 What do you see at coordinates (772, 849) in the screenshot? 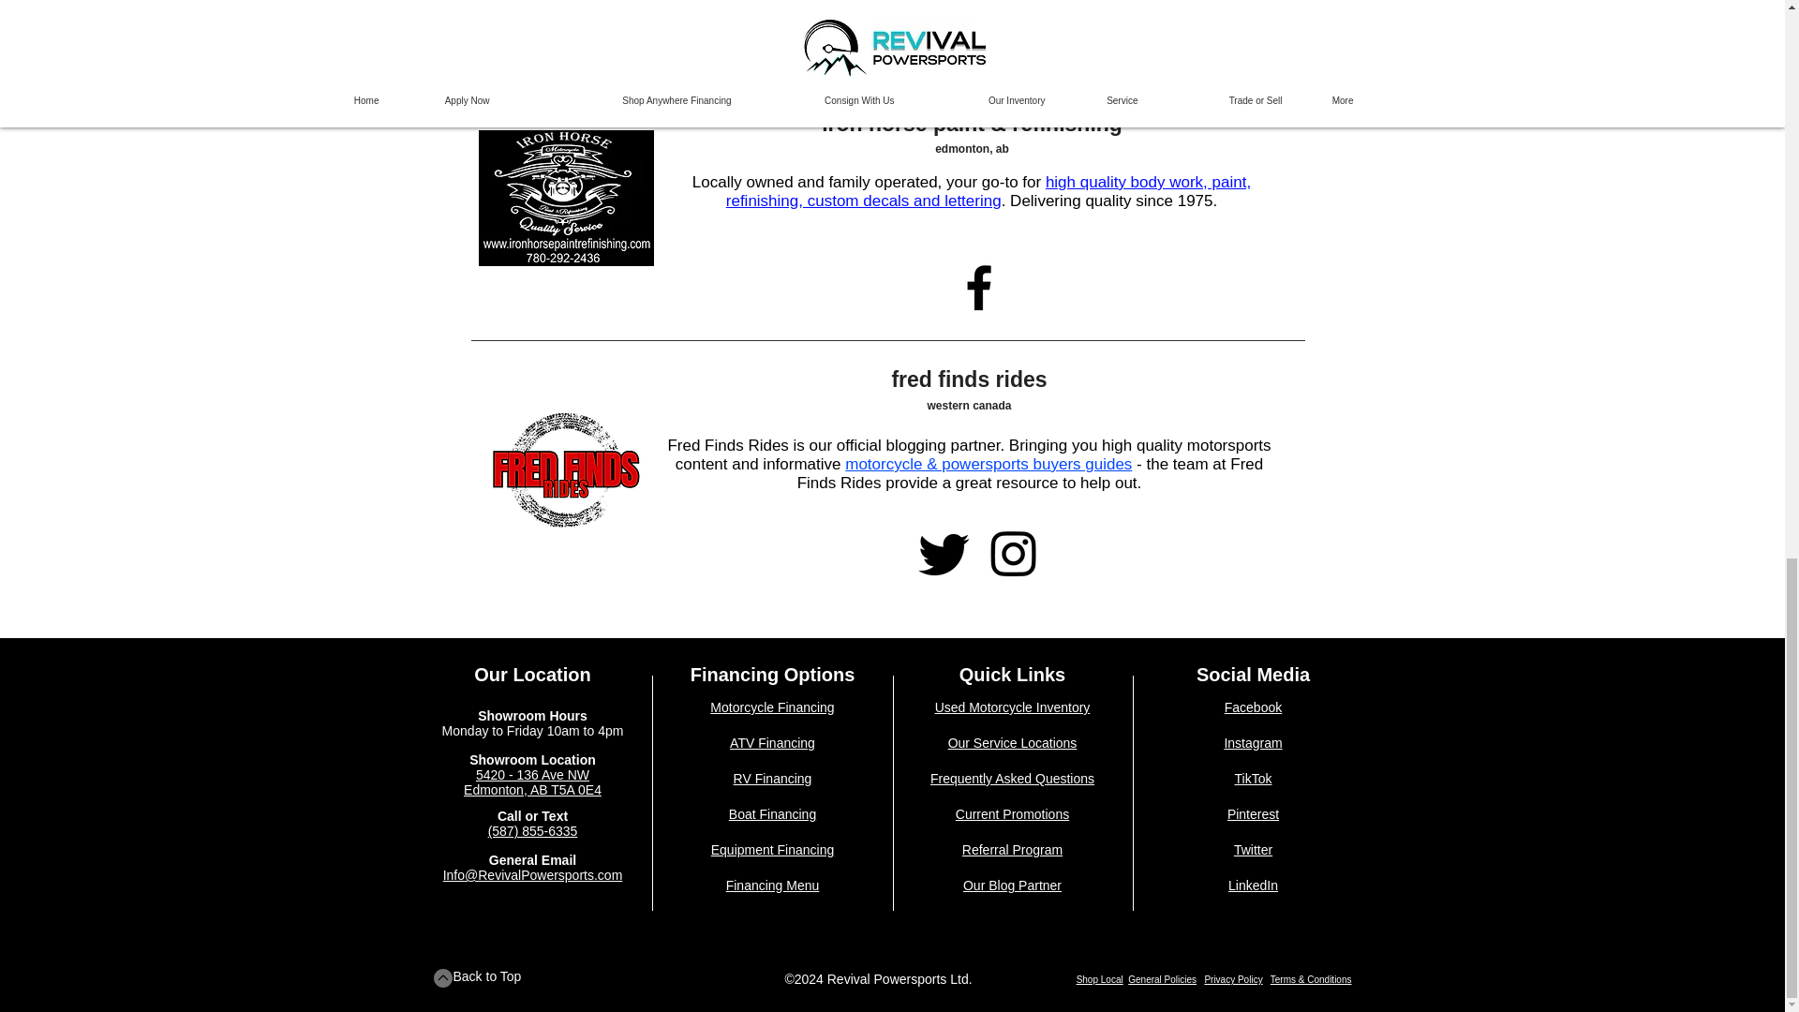
I see `Equipment Financing` at bounding box center [772, 849].